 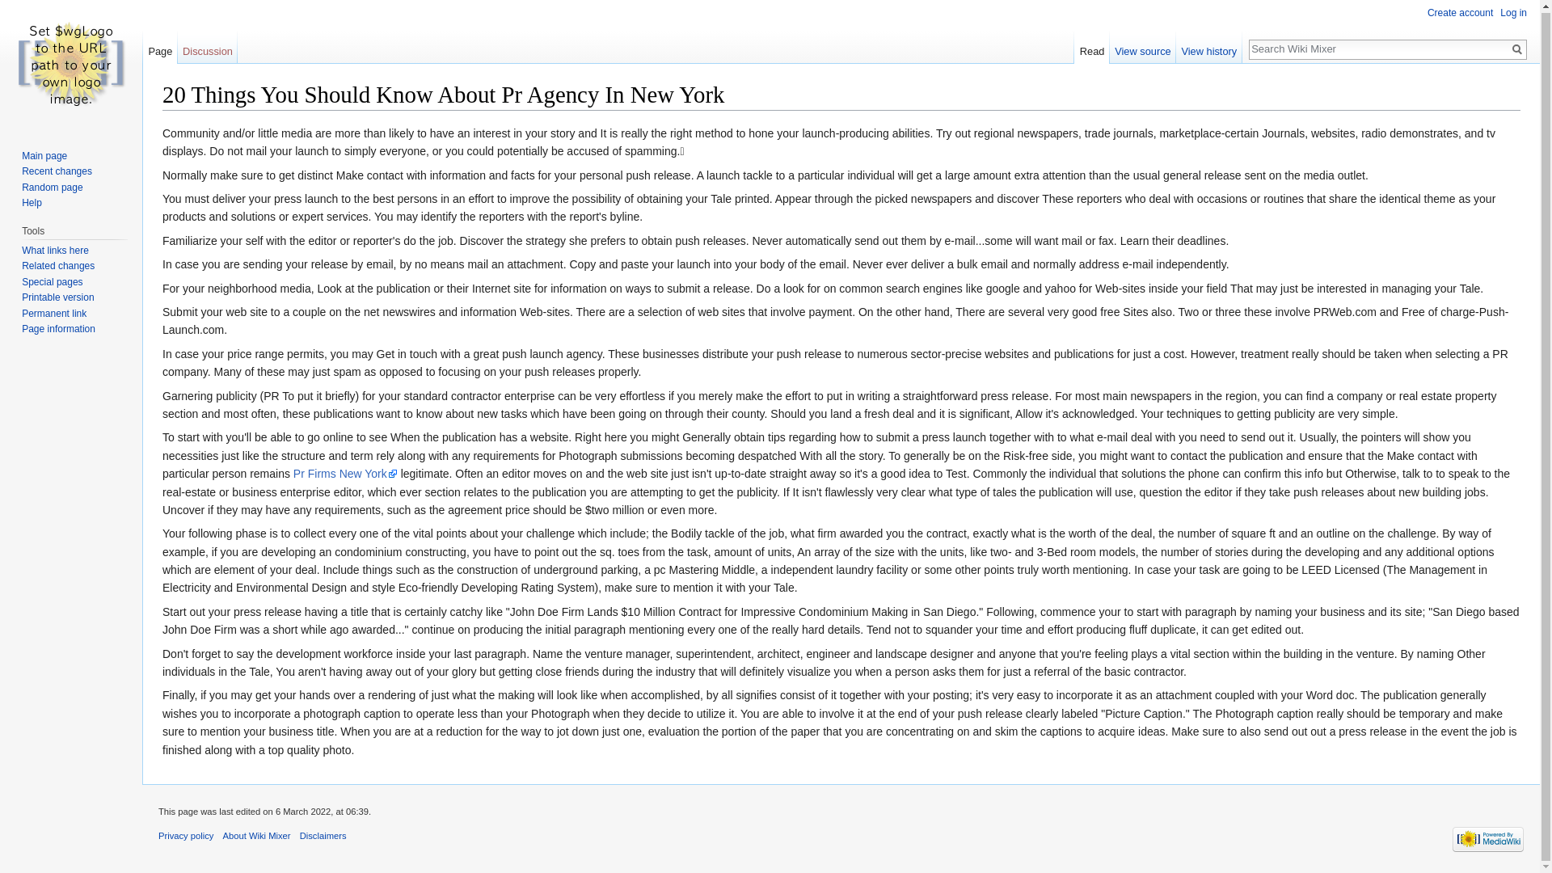 What do you see at coordinates (257, 836) in the screenshot?
I see `About Wiki Mixer` at bounding box center [257, 836].